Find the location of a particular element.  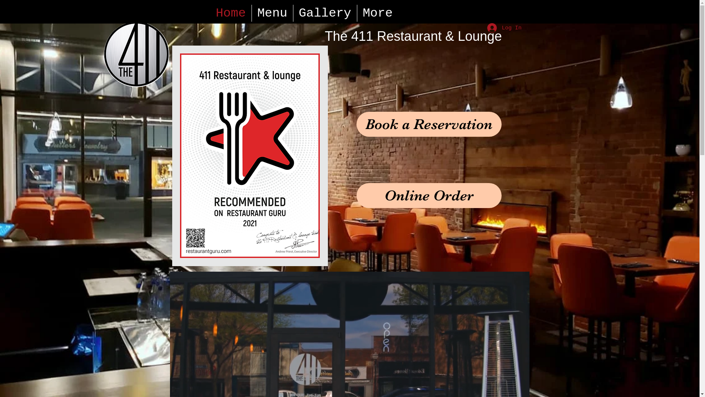

Book a Reservation is located at coordinates (429, 124).